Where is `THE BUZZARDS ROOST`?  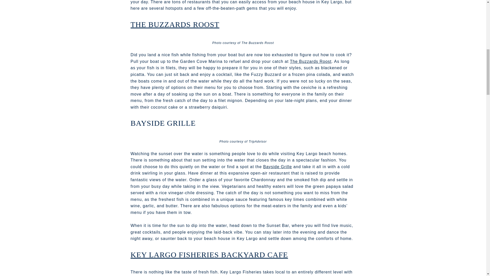
THE BUZZARDS ROOST is located at coordinates (175, 24).